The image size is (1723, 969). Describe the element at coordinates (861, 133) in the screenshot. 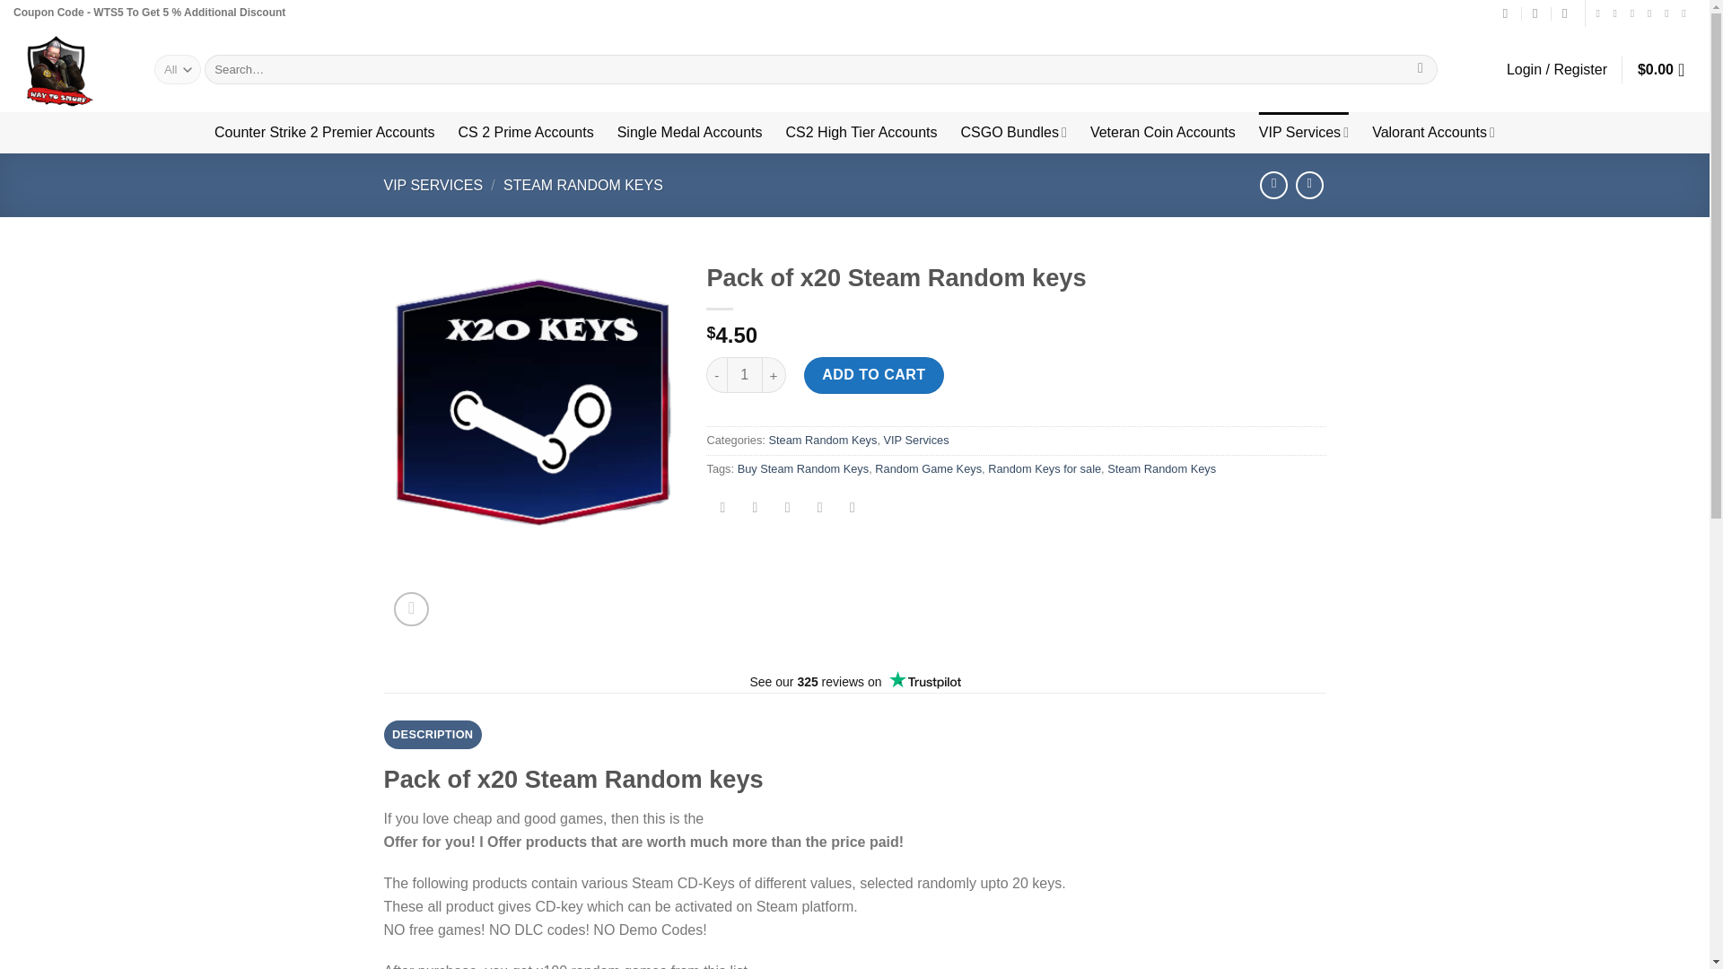

I see `CS2 High Tier Accounts` at that location.